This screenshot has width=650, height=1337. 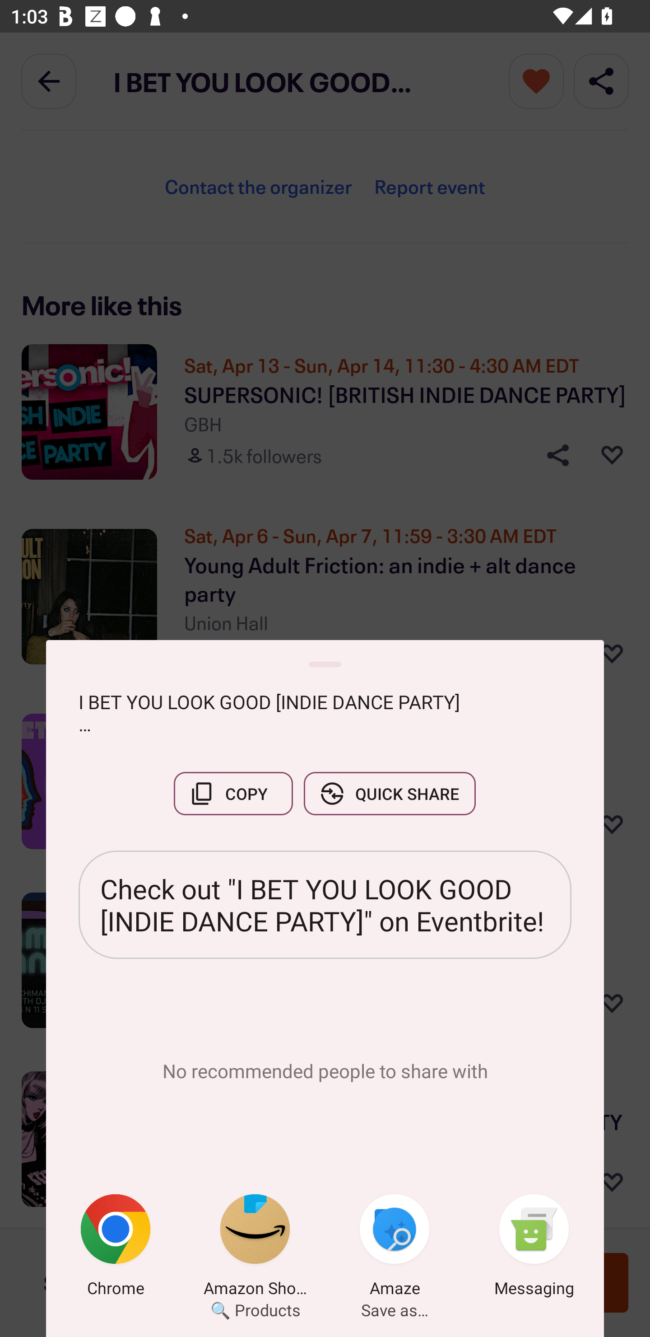 I want to click on Chrome, so click(x=116, y=1248).